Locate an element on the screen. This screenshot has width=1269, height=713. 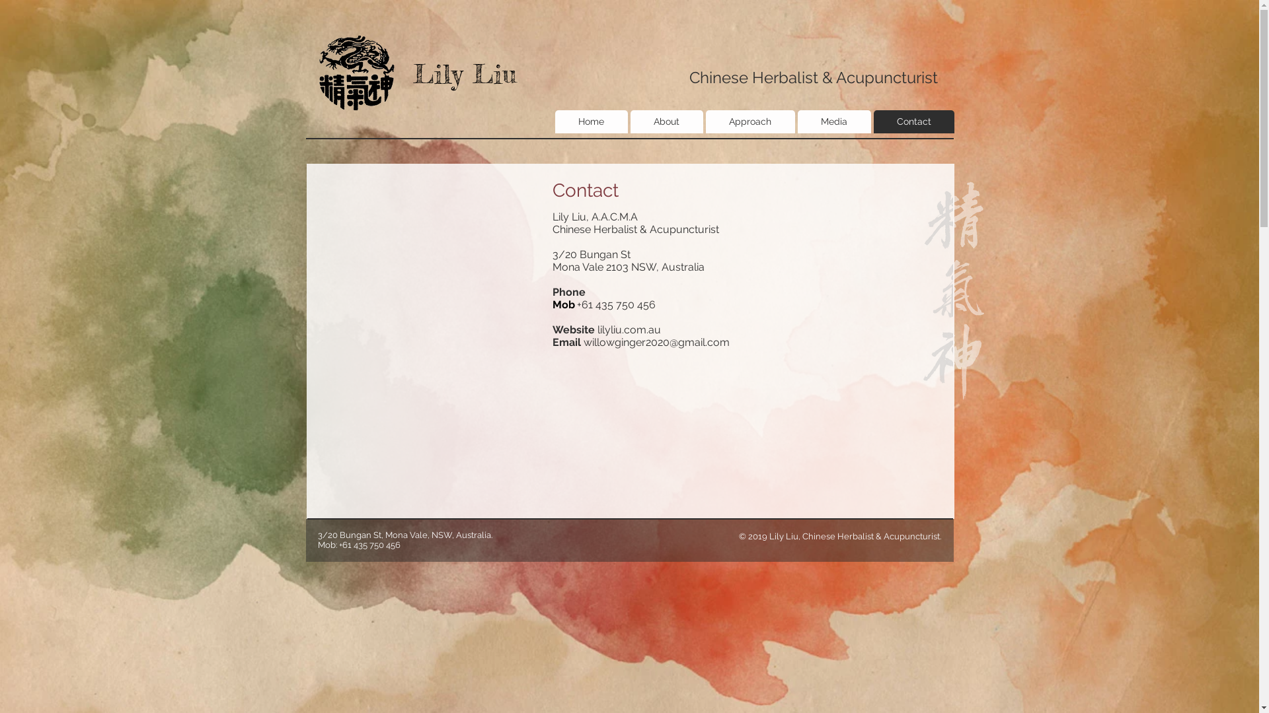
Approach is located at coordinates (751, 121).